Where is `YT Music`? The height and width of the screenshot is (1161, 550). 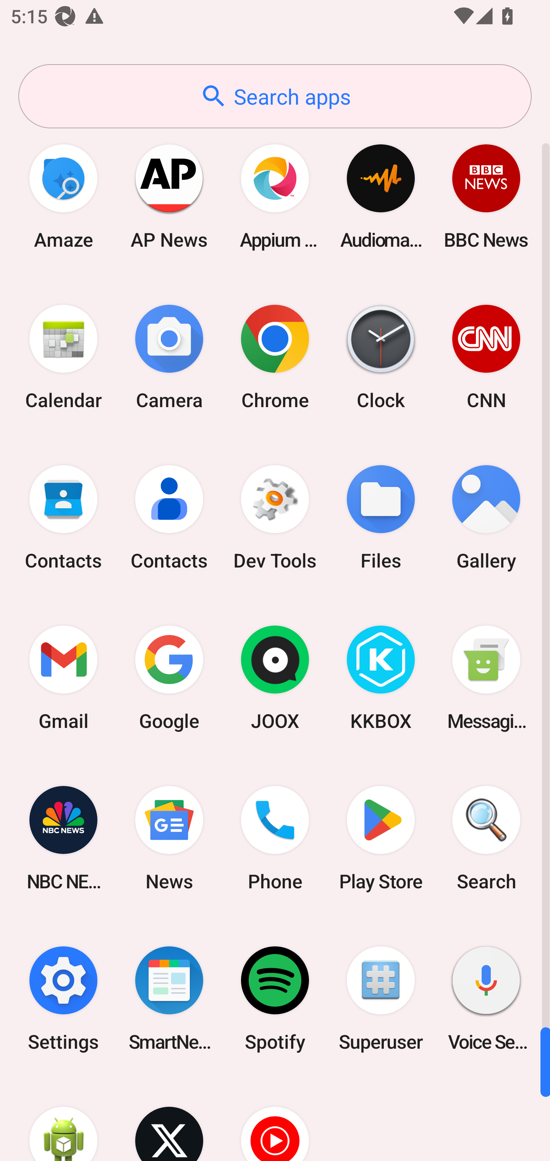
YT Music is located at coordinates (275, 1120).